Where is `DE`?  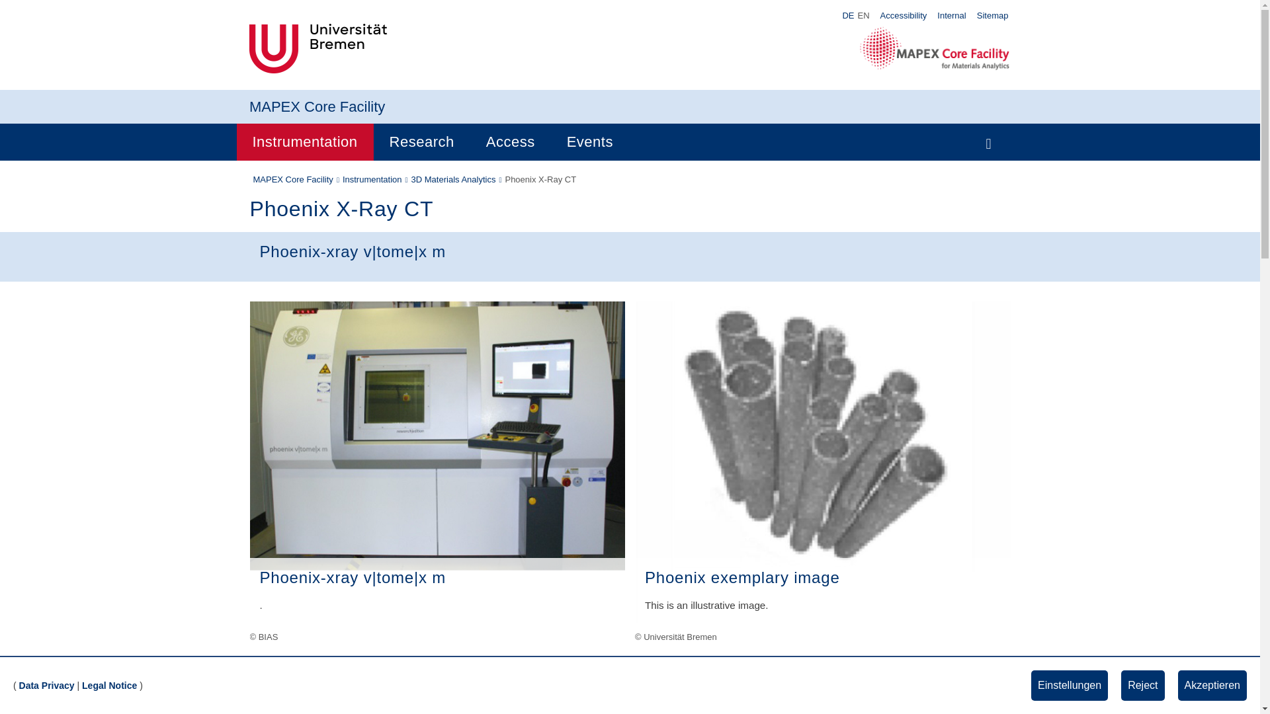 DE is located at coordinates (848, 16).